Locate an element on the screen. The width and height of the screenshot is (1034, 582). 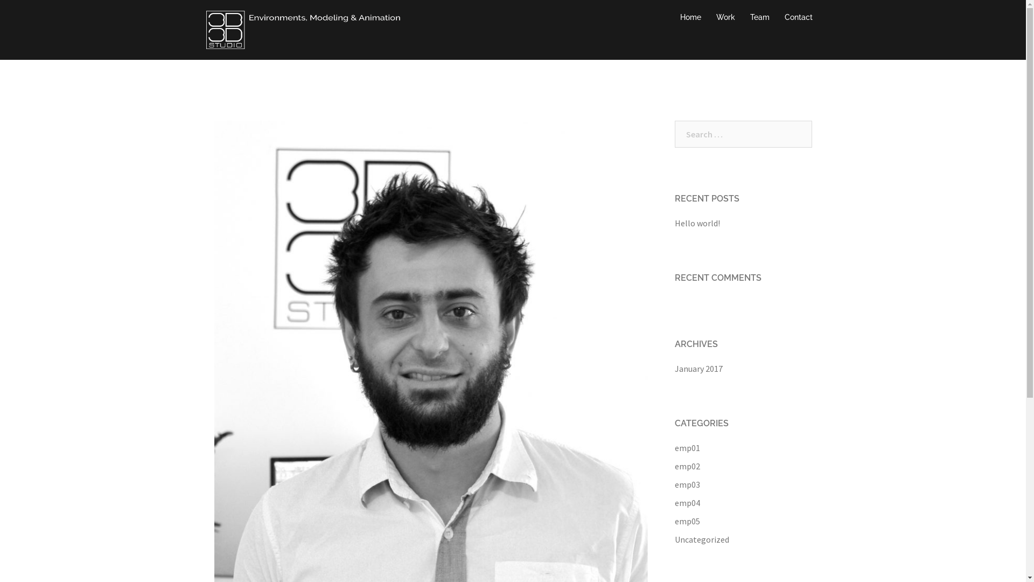
emp02 is located at coordinates (687, 466).